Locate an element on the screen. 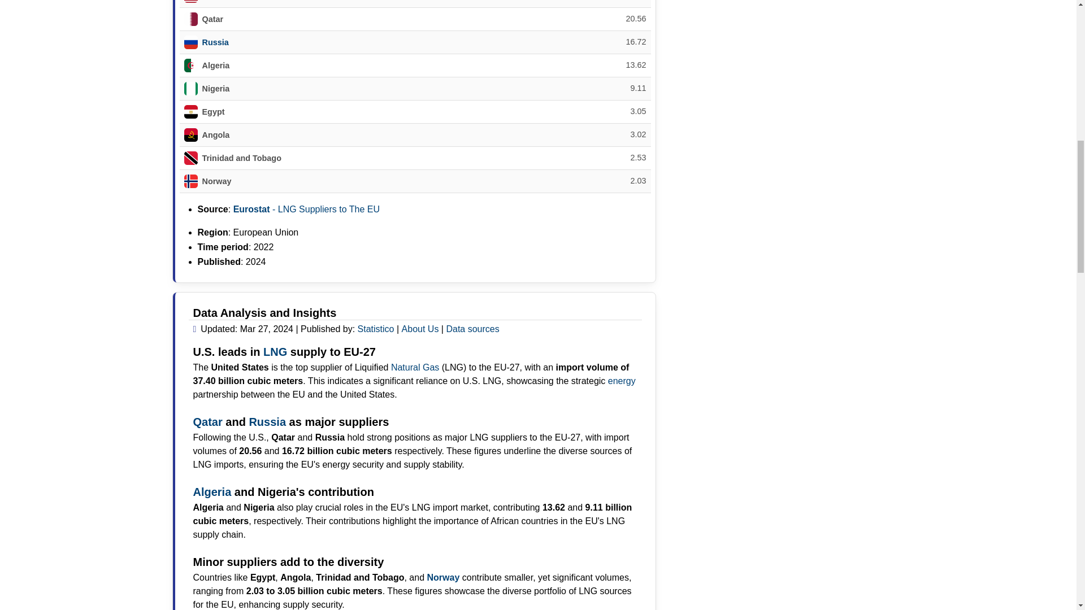 The width and height of the screenshot is (1085, 610). Norway is located at coordinates (444, 577).